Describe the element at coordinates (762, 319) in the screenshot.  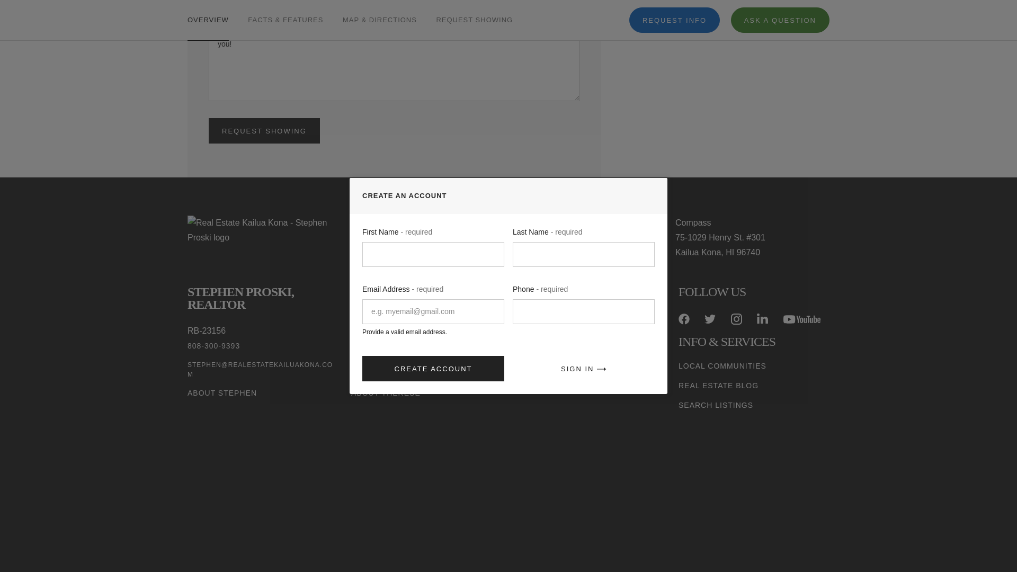
I see `LINKEDIN` at that location.